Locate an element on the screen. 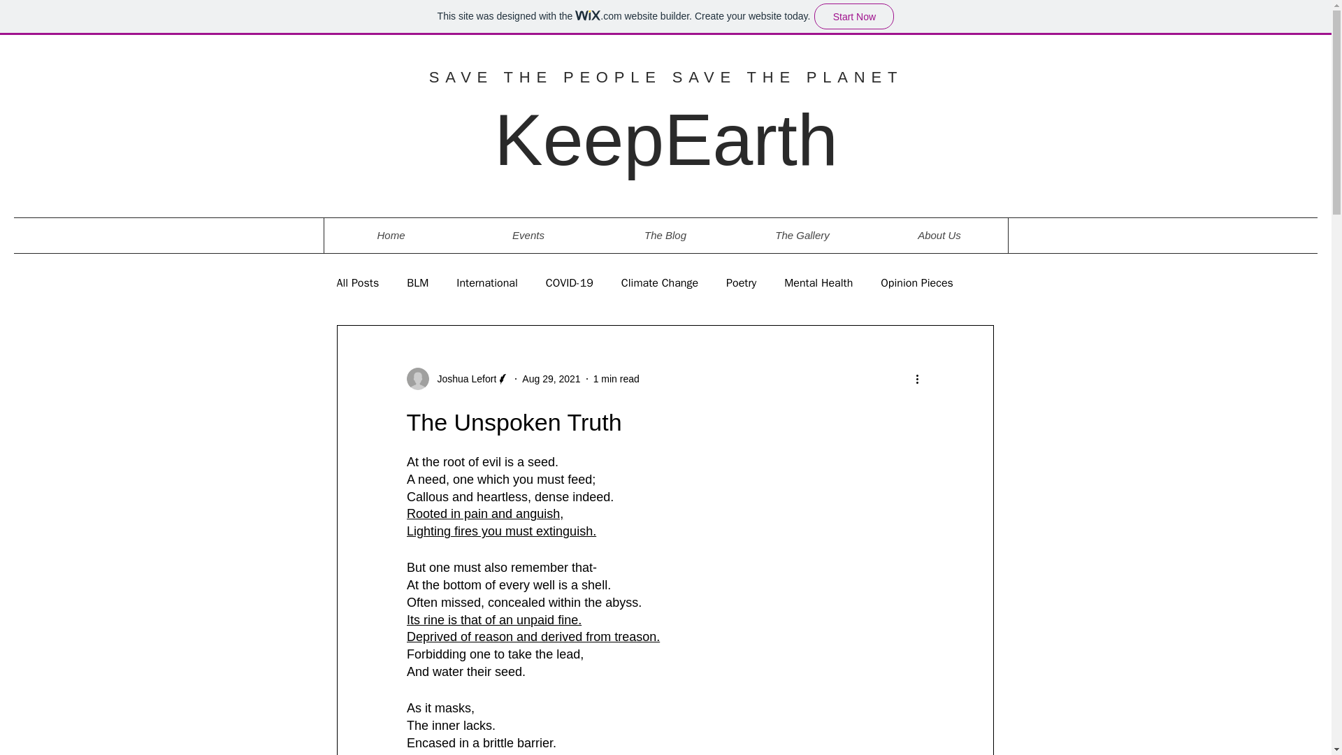 The width and height of the screenshot is (1342, 755). Joshua Lefort is located at coordinates (463, 379).